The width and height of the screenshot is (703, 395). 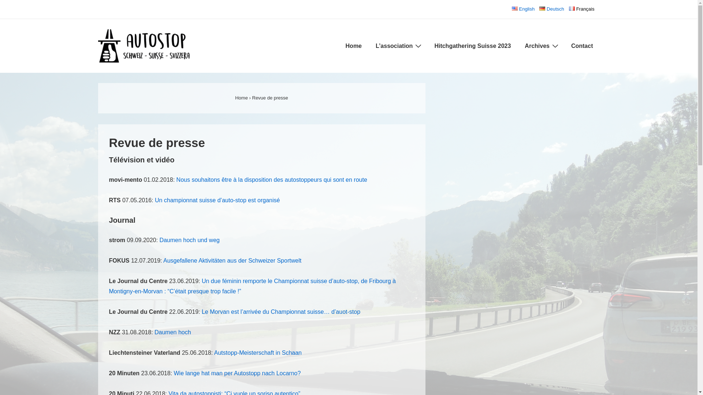 What do you see at coordinates (541, 46) in the screenshot?
I see `Archives` at bounding box center [541, 46].